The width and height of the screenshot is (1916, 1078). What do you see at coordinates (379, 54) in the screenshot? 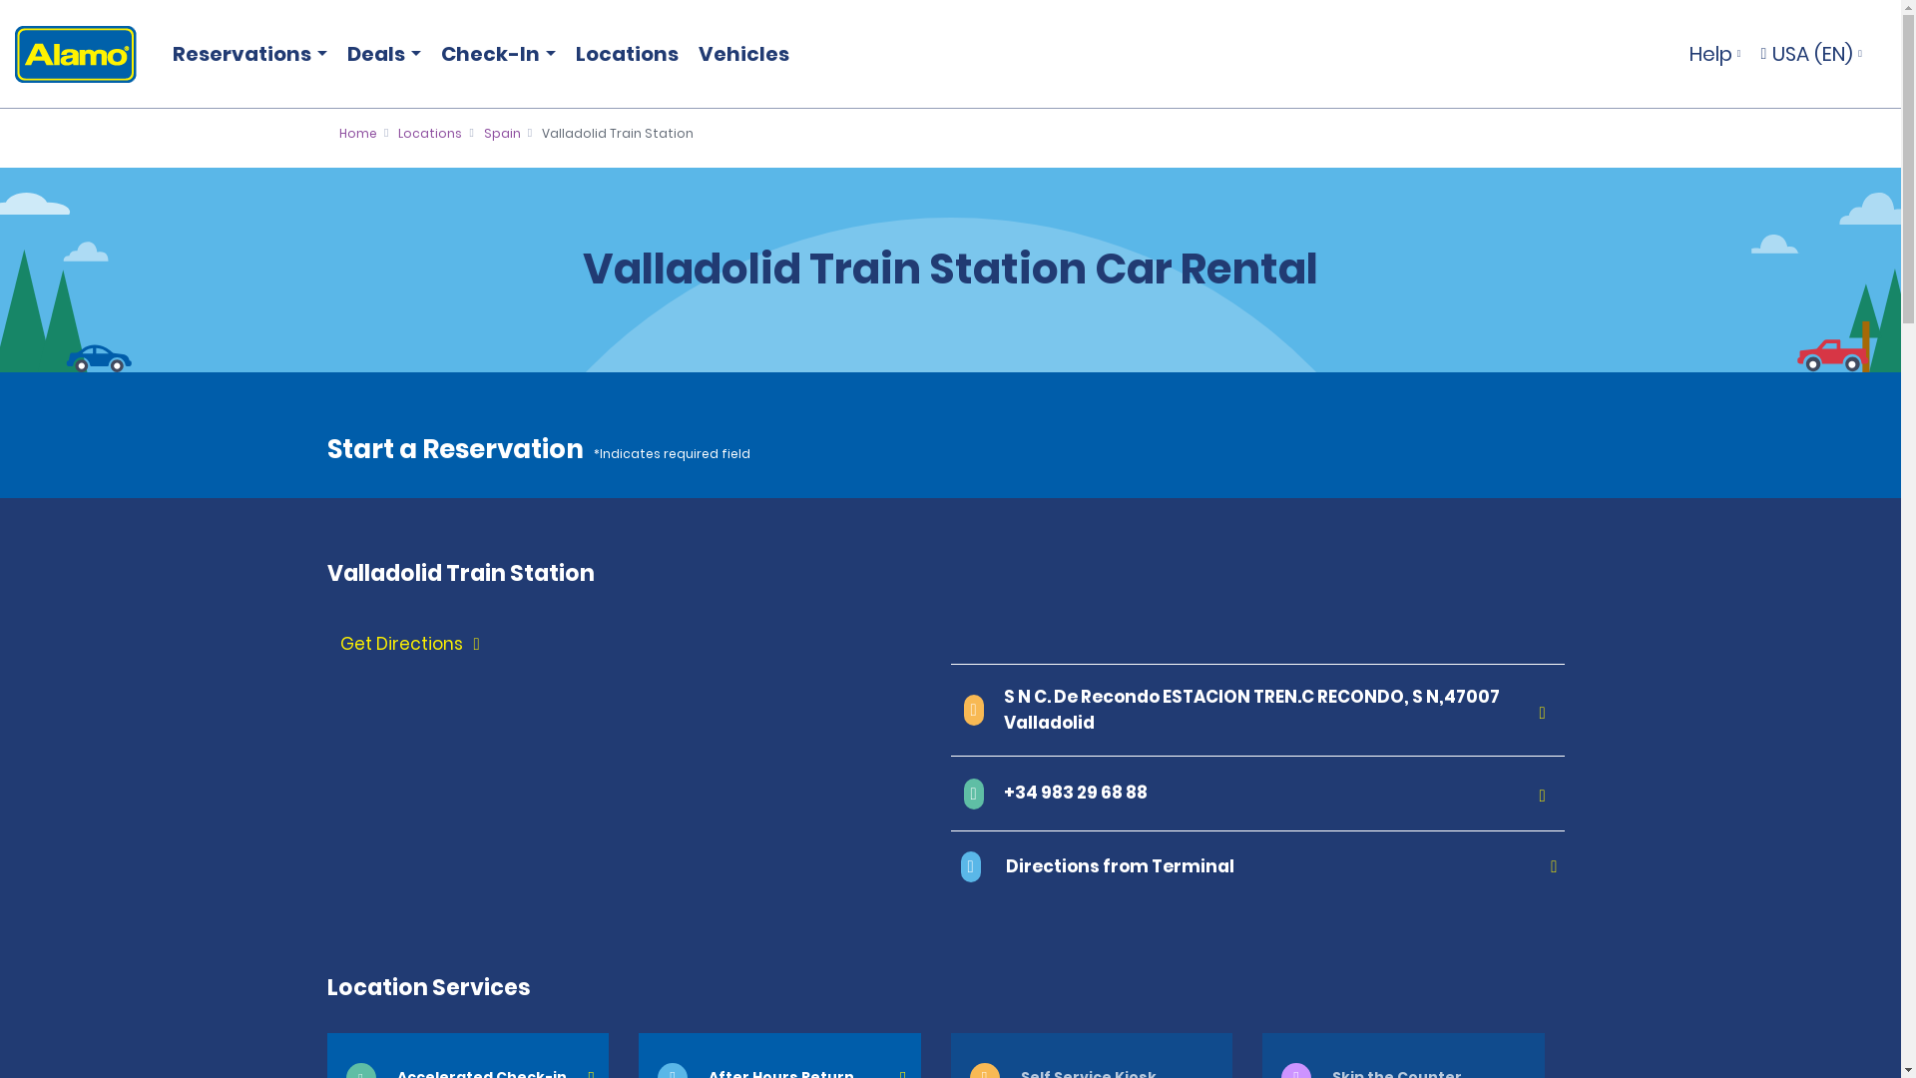
I see `Deals` at bounding box center [379, 54].